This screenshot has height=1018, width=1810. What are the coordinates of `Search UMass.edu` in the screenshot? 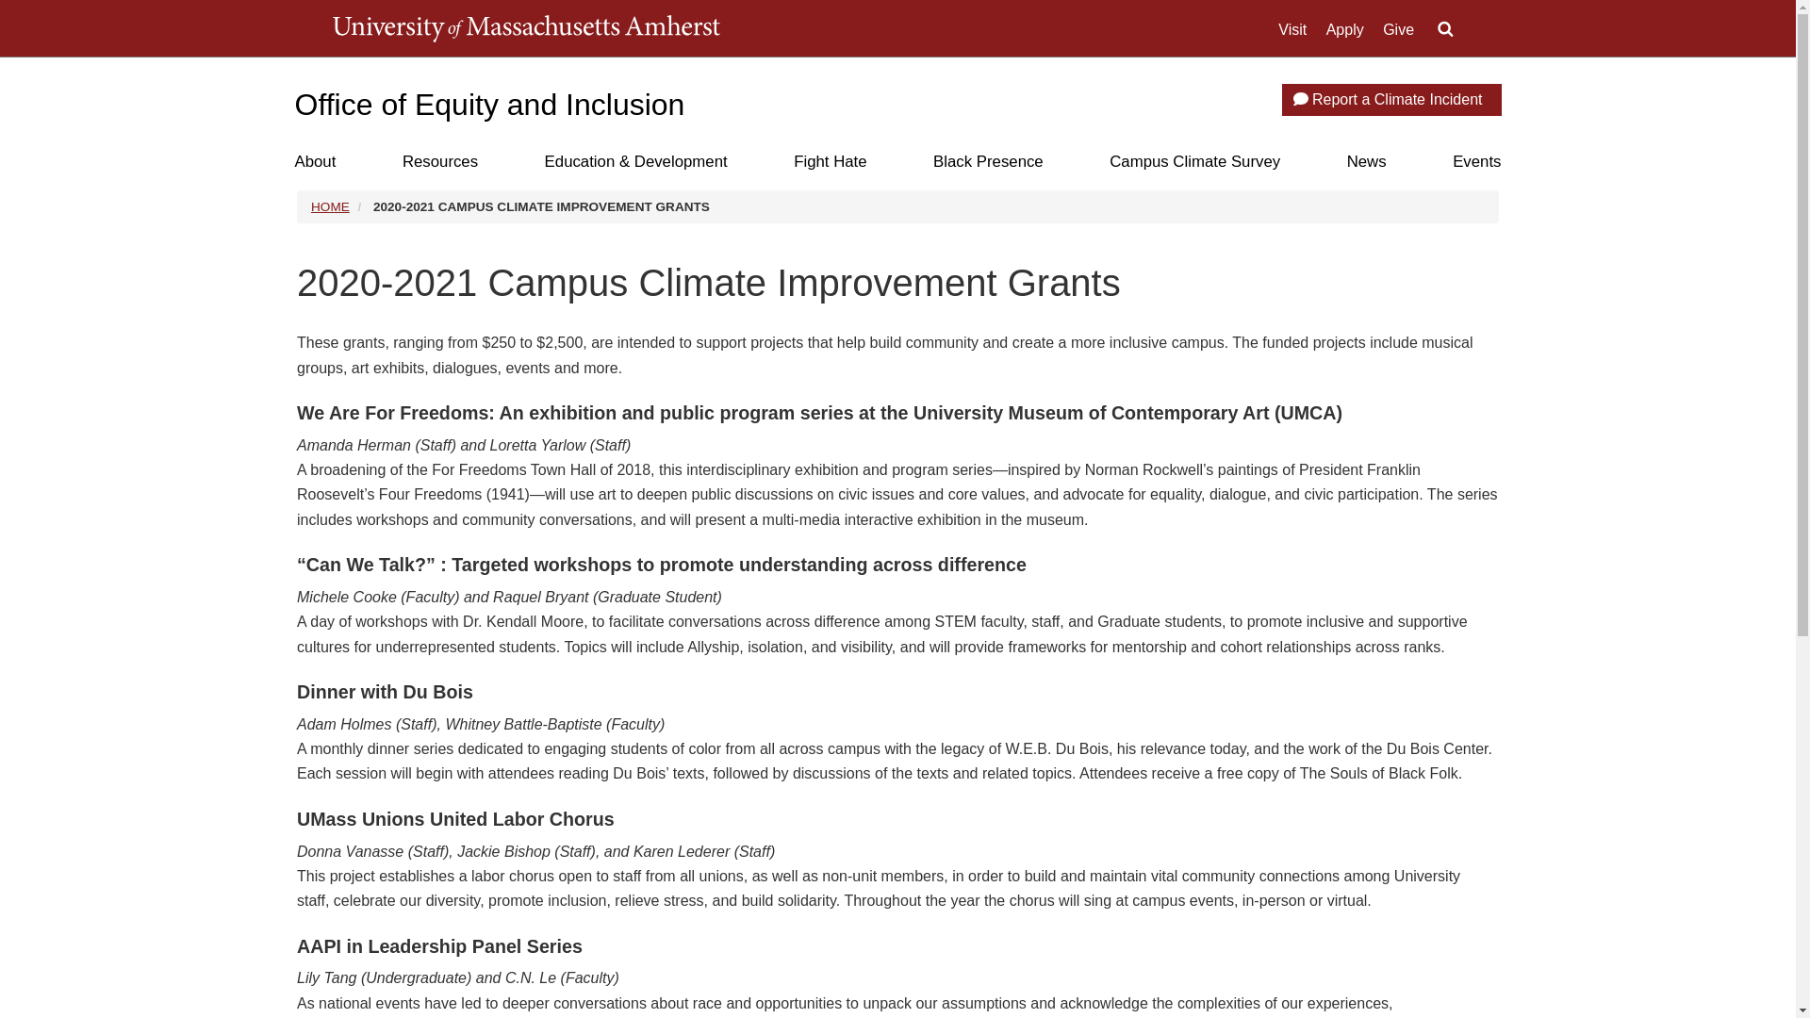 It's located at (1444, 29).